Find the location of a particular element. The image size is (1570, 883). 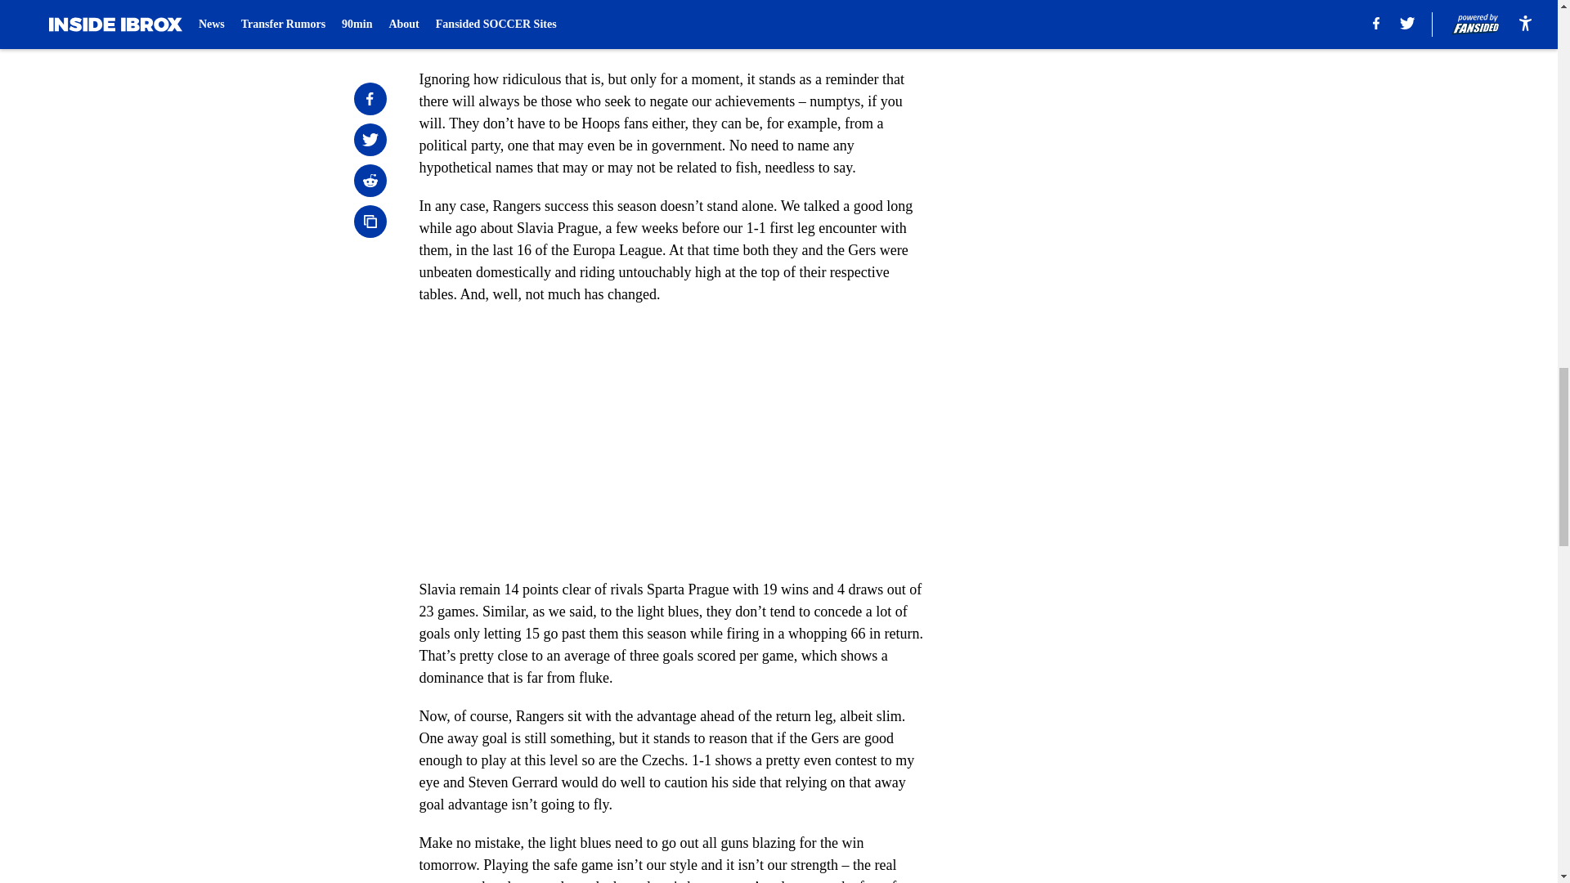

Rangers players on international duty September 2023 is located at coordinates (594, 18).